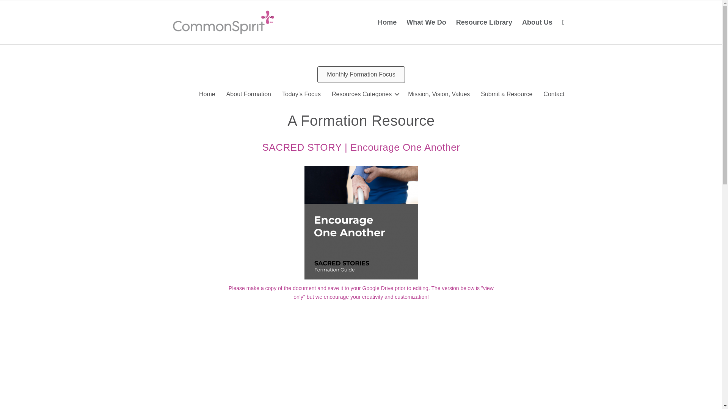 The height and width of the screenshot is (409, 728). Describe the element at coordinates (221, 22) in the screenshot. I see `CSH v3` at that location.